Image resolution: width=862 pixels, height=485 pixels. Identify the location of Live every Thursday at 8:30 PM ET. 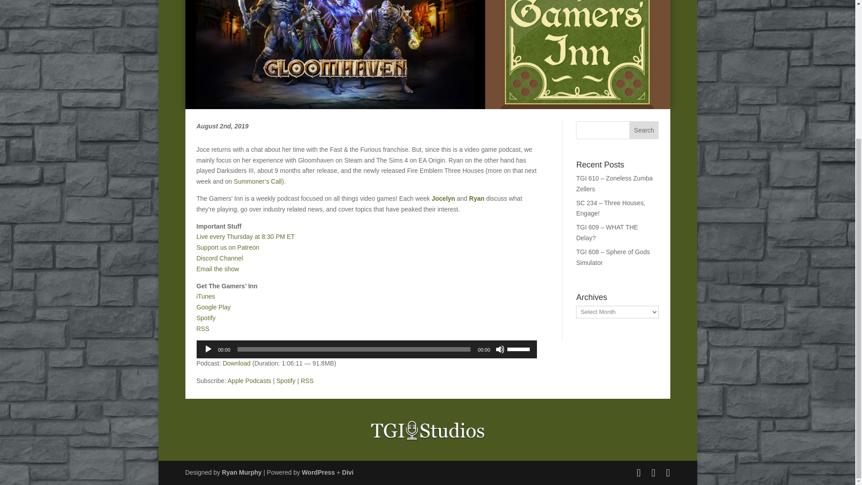
(245, 236).